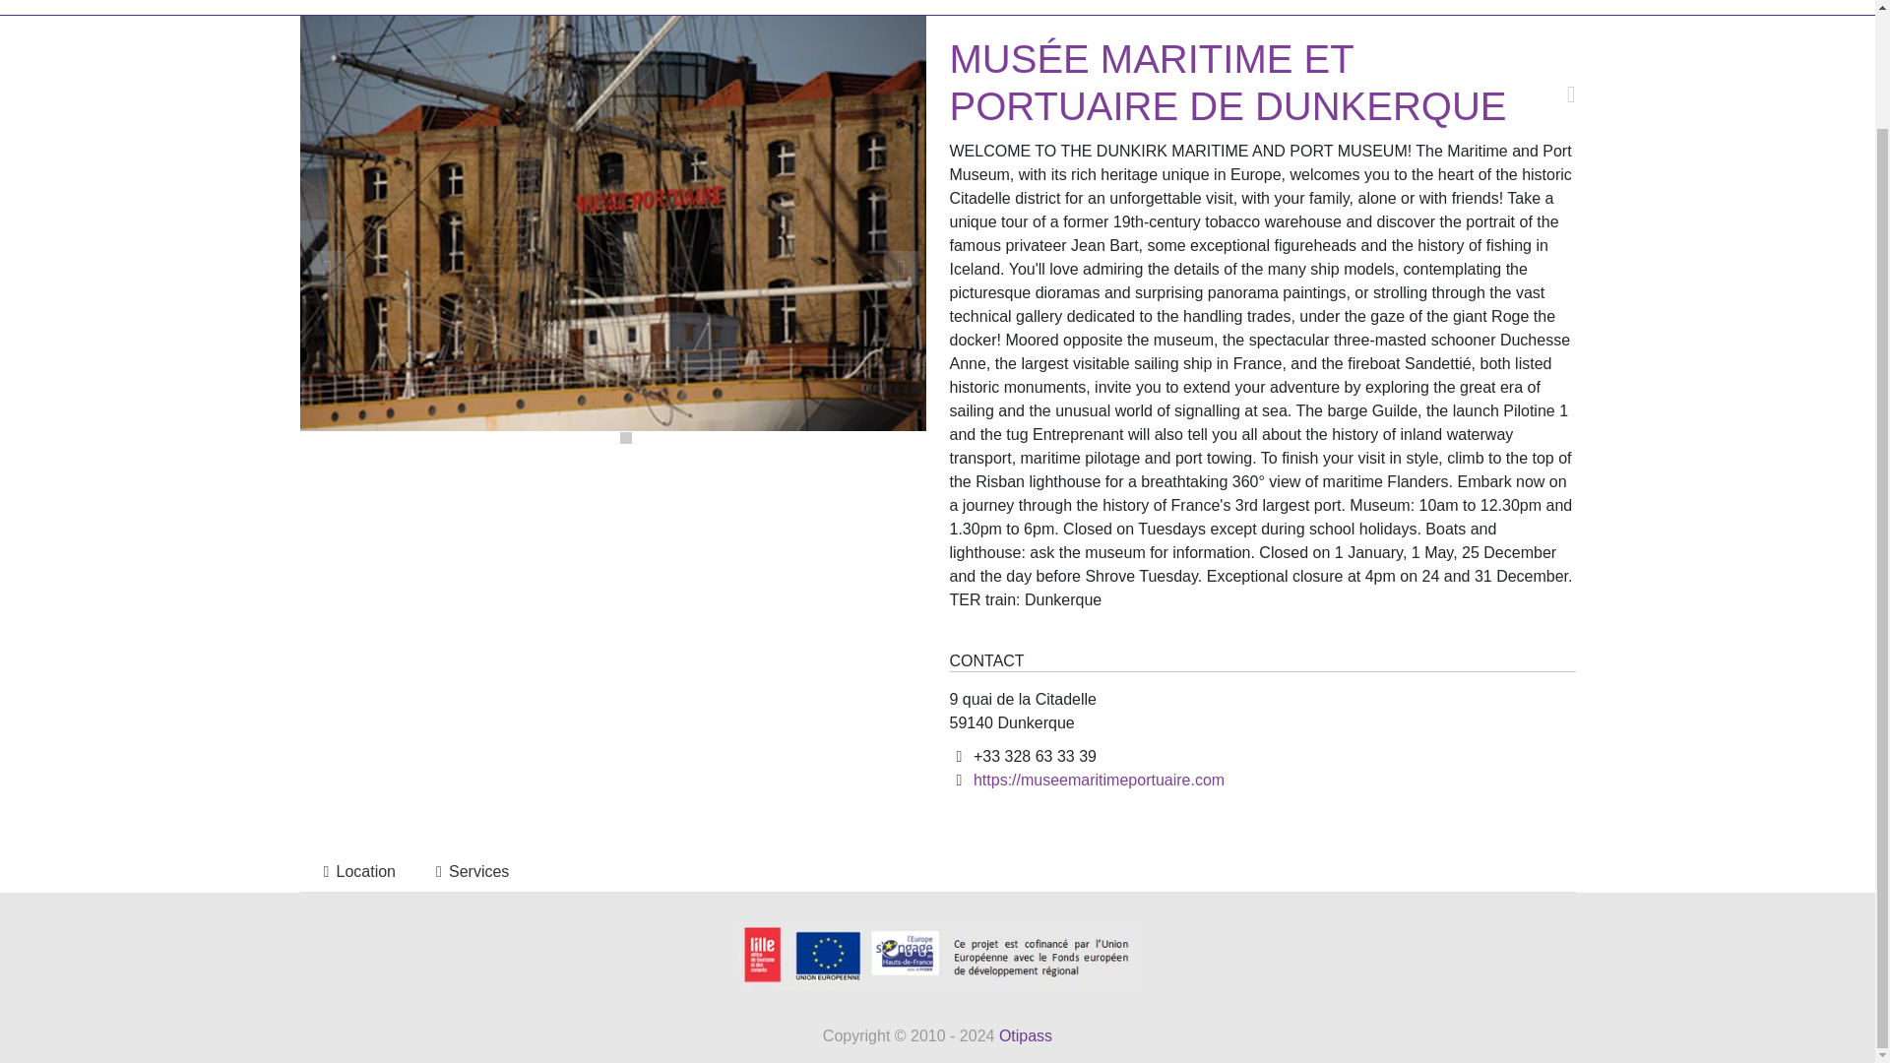 The height and width of the screenshot is (1063, 1890). What do you see at coordinates (1022, 5) in the screenshot?
I see `CONTACT US` at bounding box center [1022, 5].